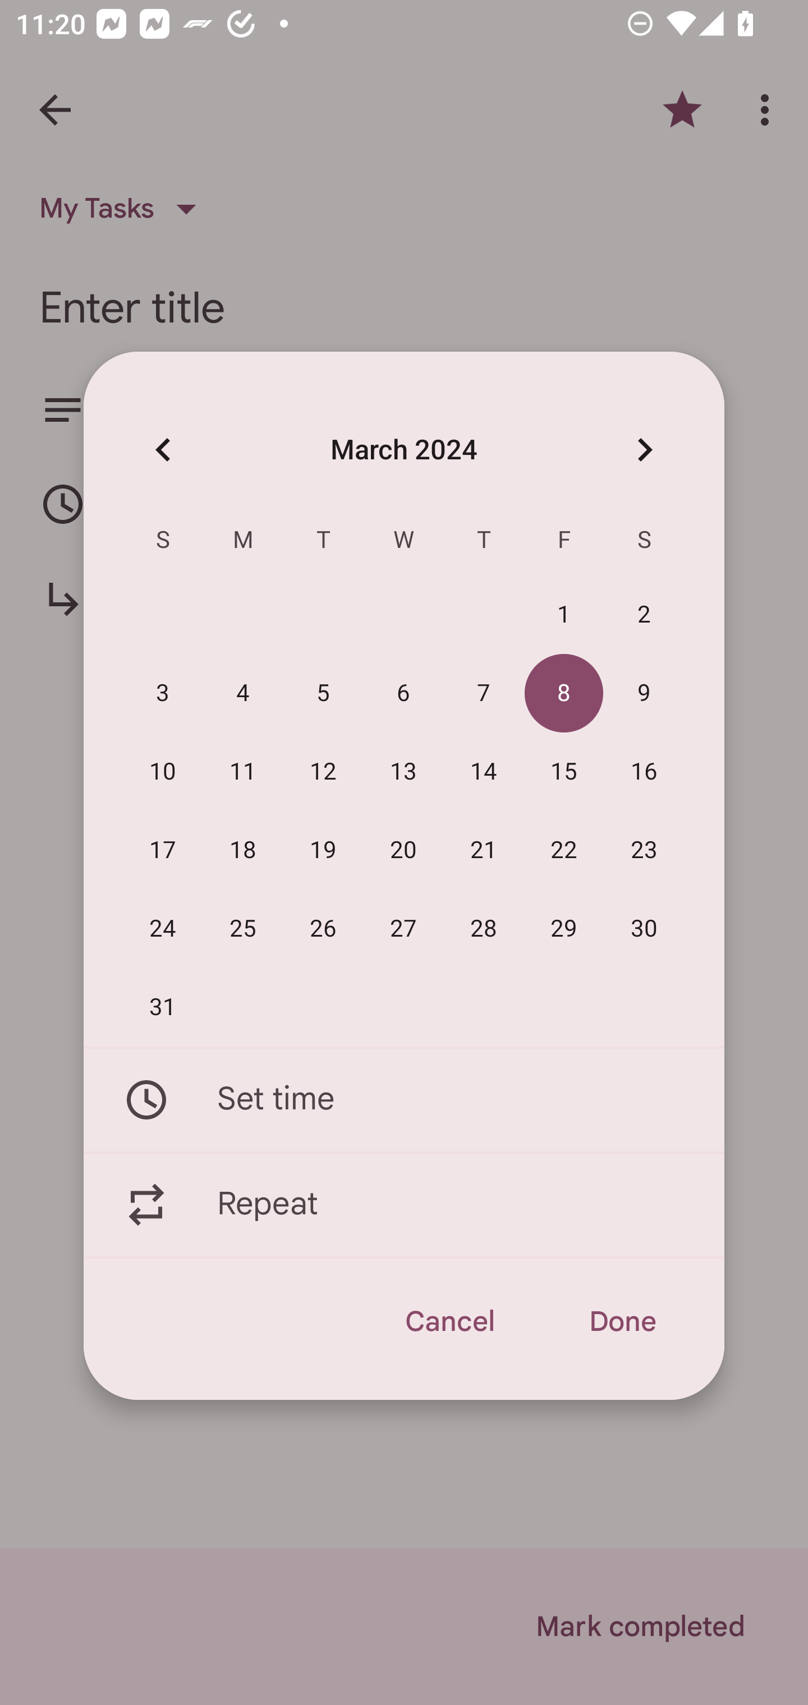  I want to click on 26 26 March 2024, so click(323, 929).